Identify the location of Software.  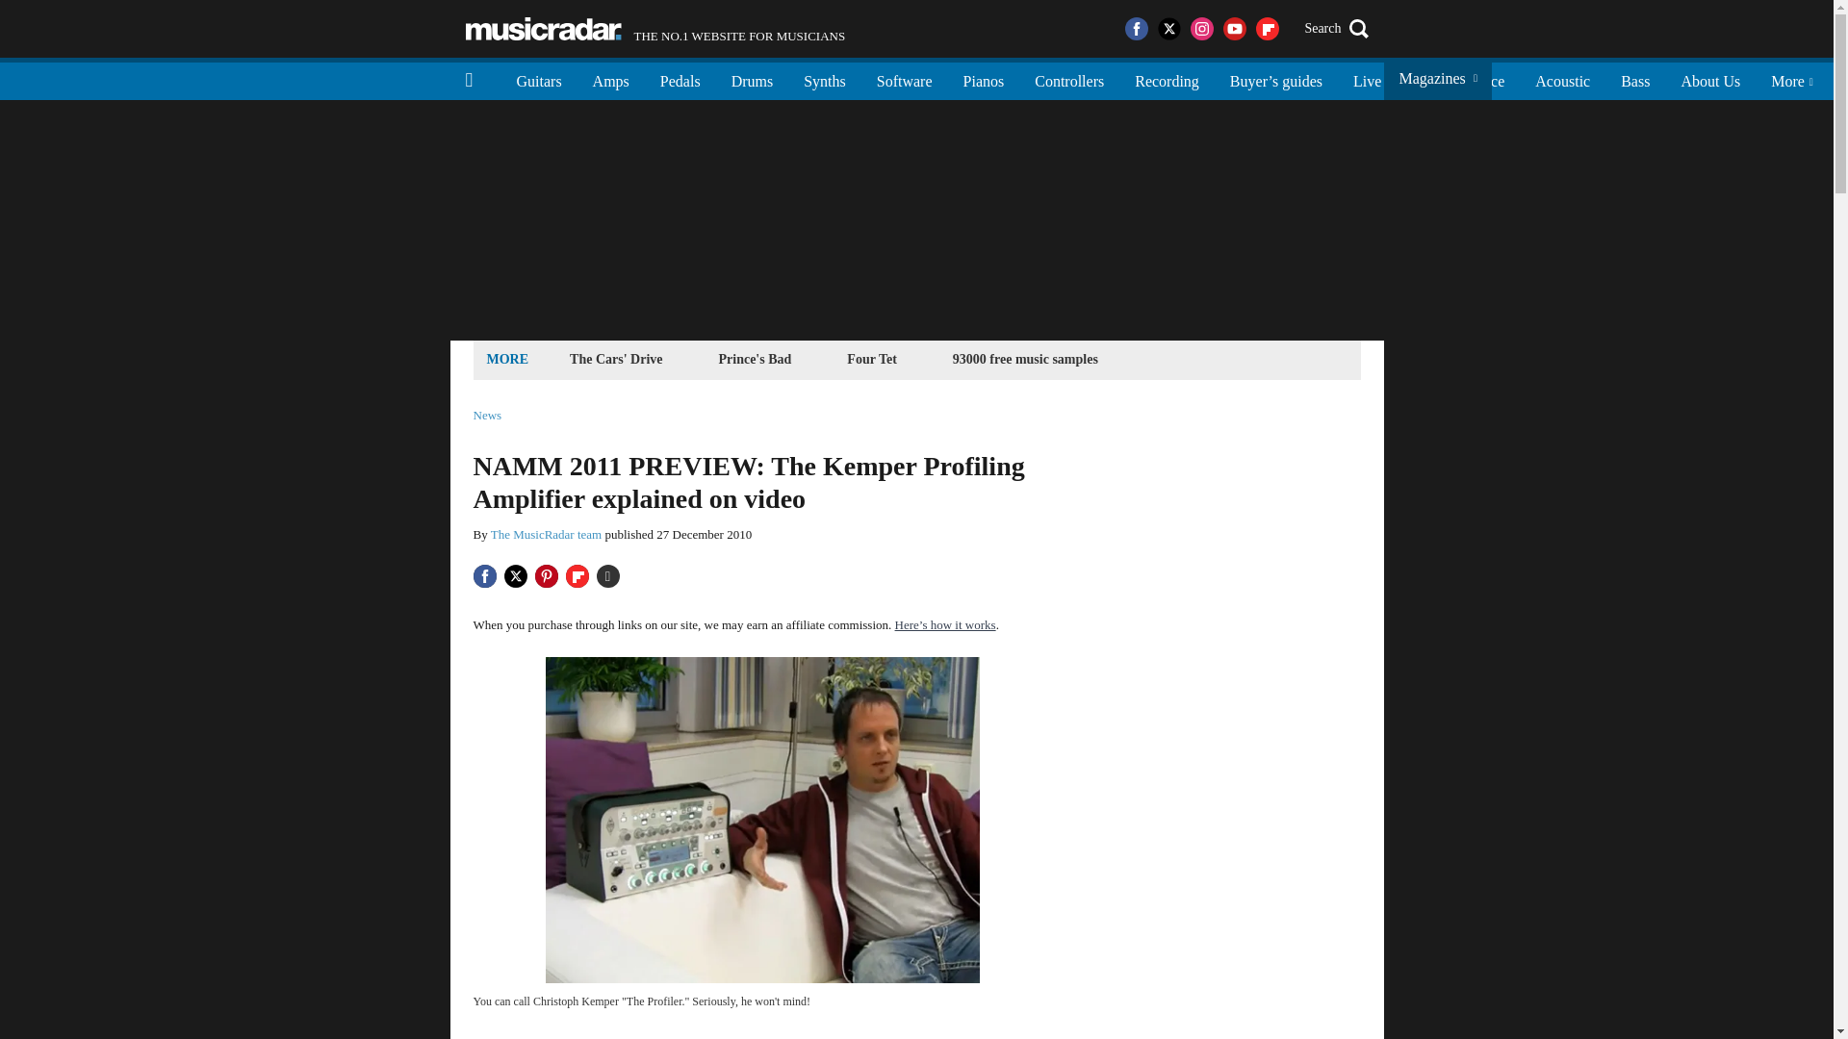
(543, 29).